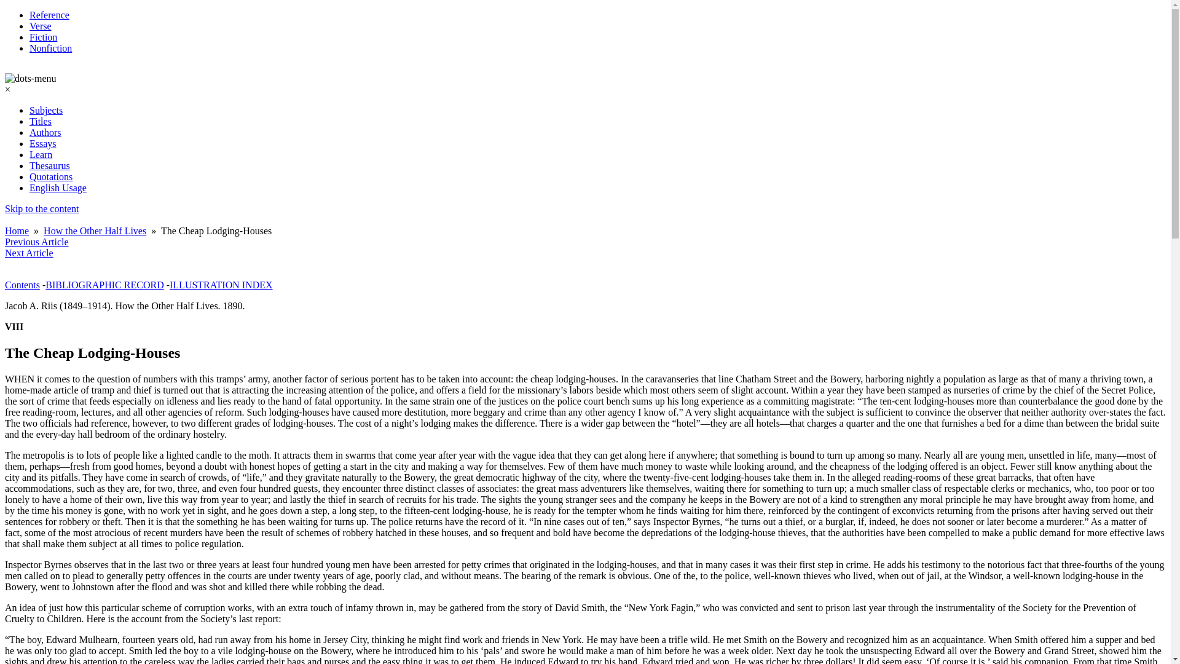 The width and height of the screenshot is (1180, 664). What do you see at coordinates (42, 208) in the screenshot?
I see `Skip to the content` at bounding box center [42, 208].